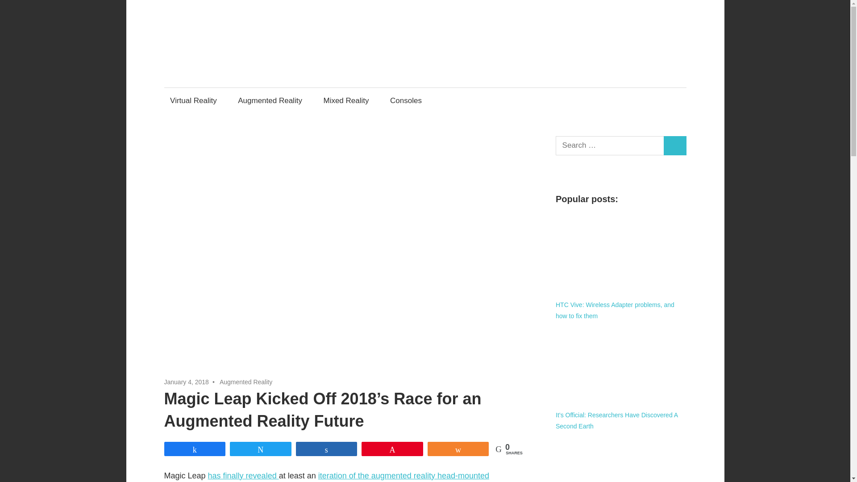  Describe the element at coordinates (244, 476) in the screenshot. I see `has finally revealed ` at that location.